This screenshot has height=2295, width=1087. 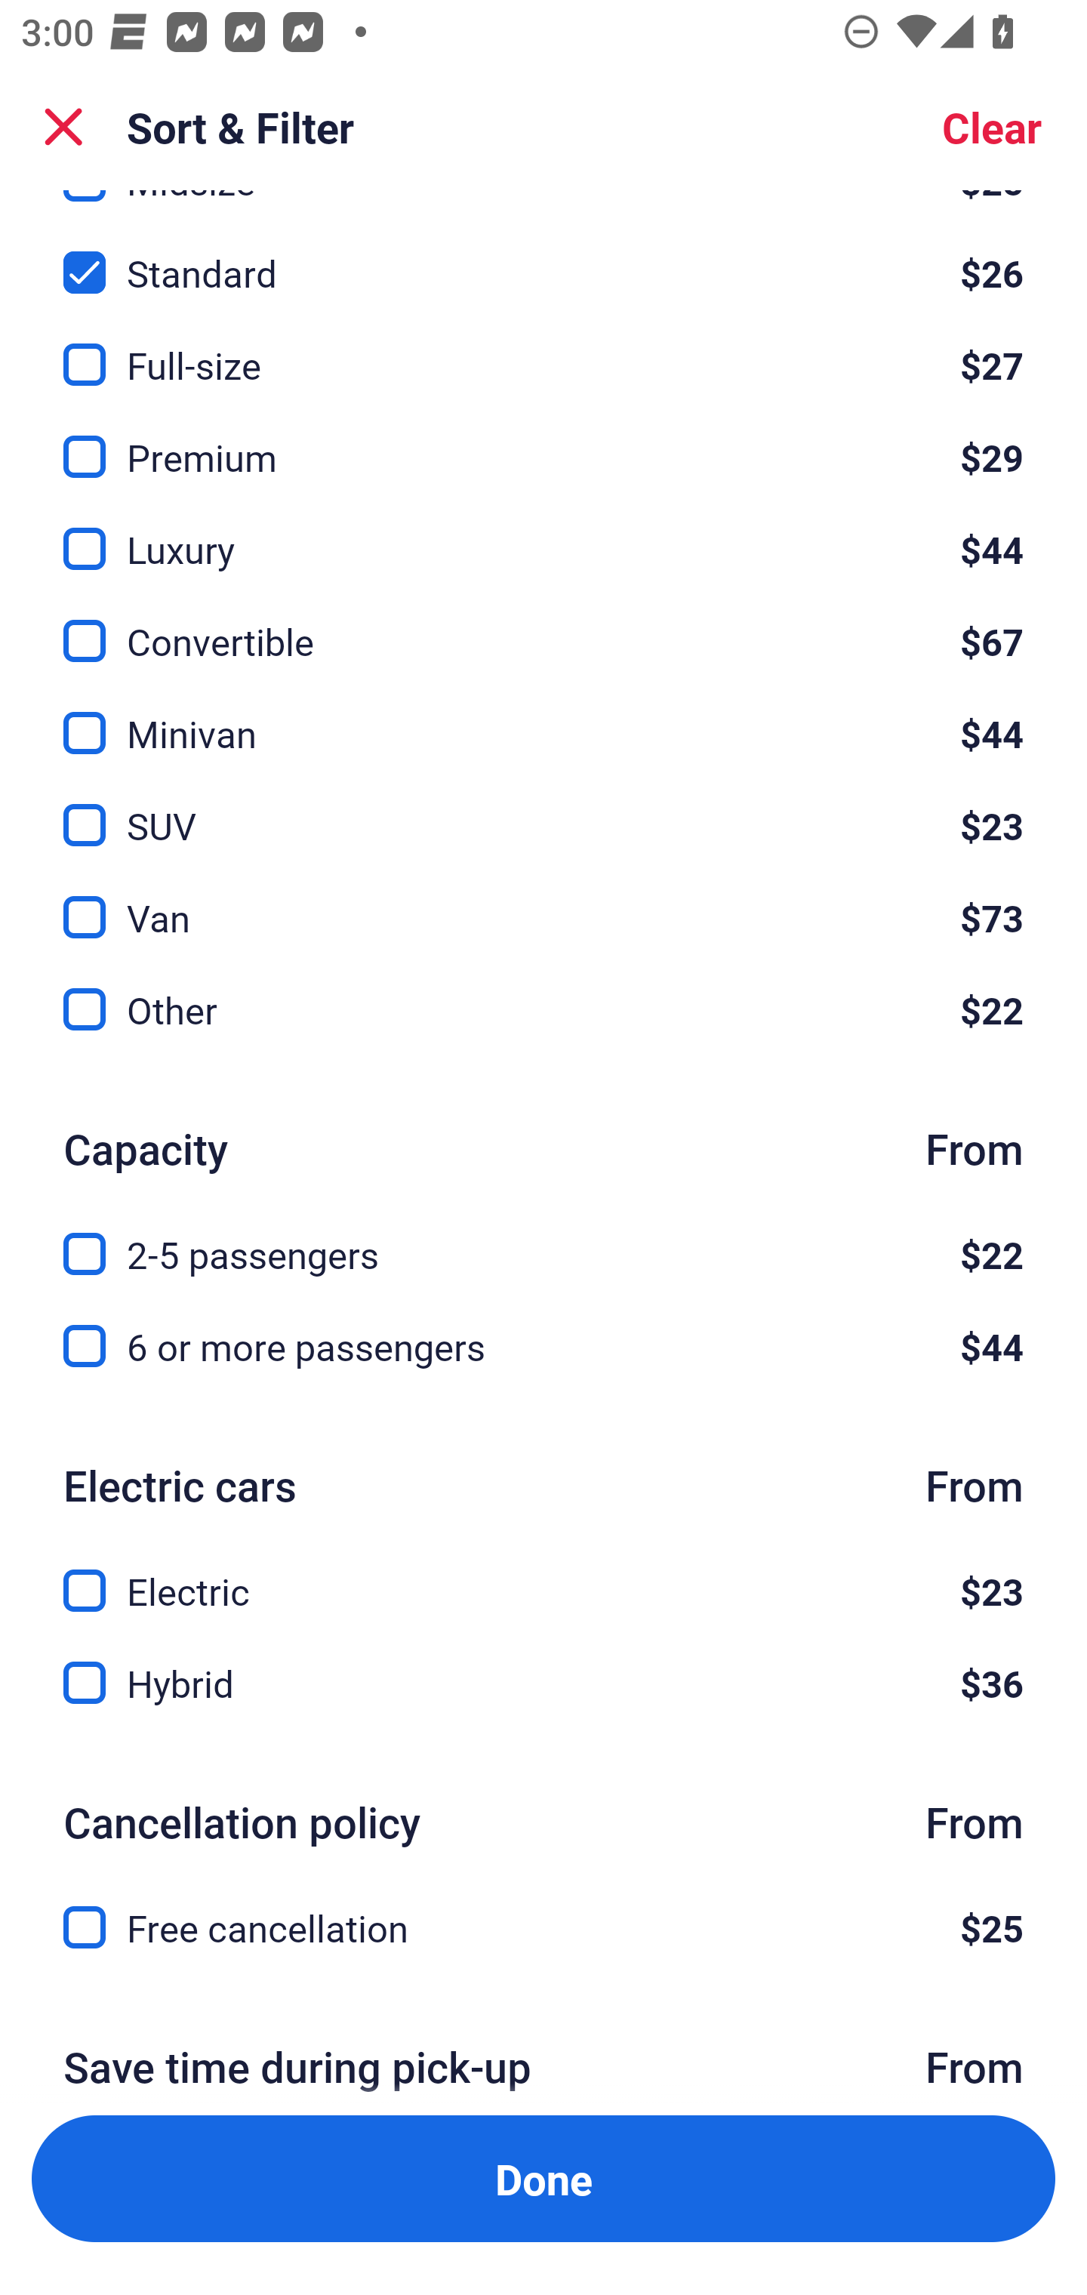 What do you see at coordinates (543, 1345) in the screenshot?
I see `6 or more passengers, $44 6 or more passengers $44` at bounding box center [543, 1345].